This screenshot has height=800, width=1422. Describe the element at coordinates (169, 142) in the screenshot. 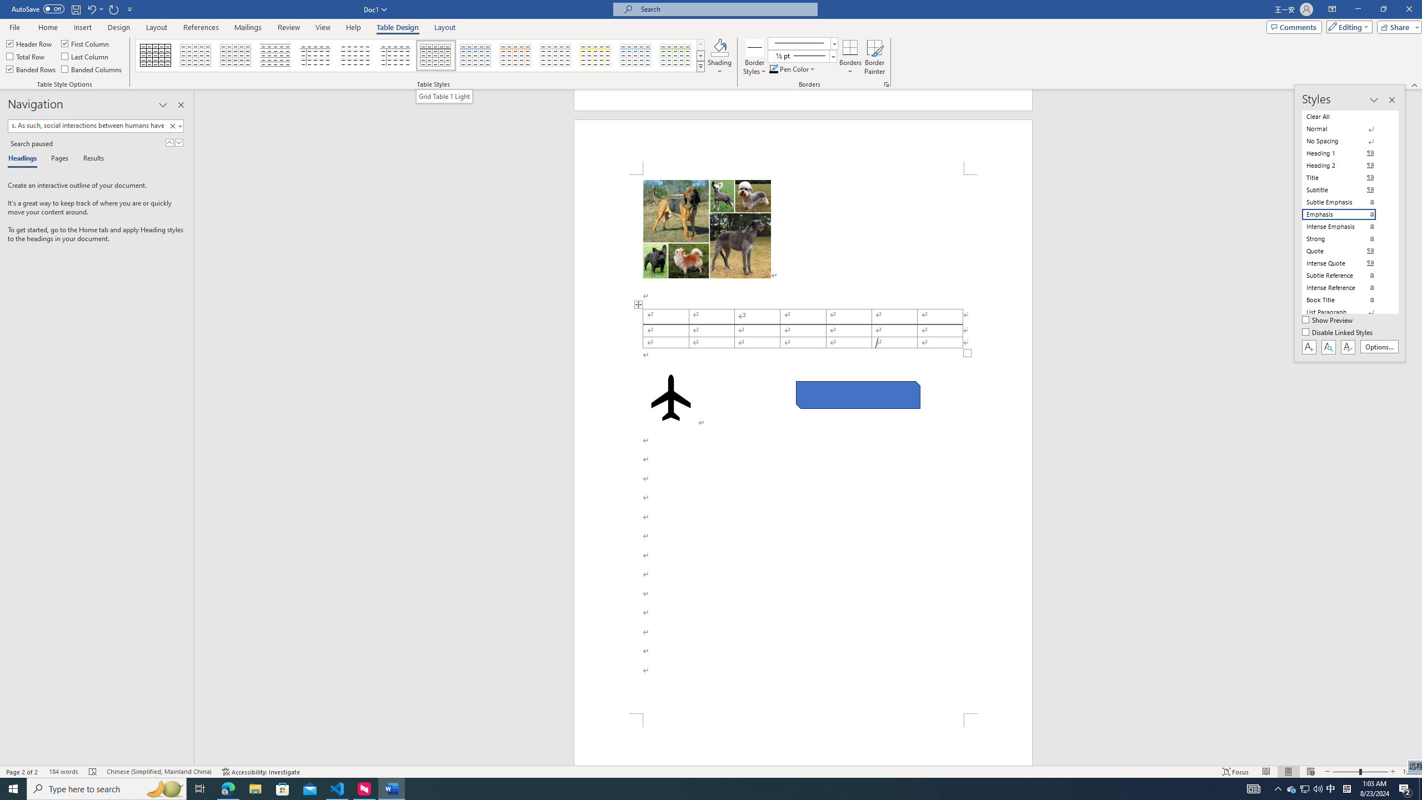

I see `Previous Result` at that location.